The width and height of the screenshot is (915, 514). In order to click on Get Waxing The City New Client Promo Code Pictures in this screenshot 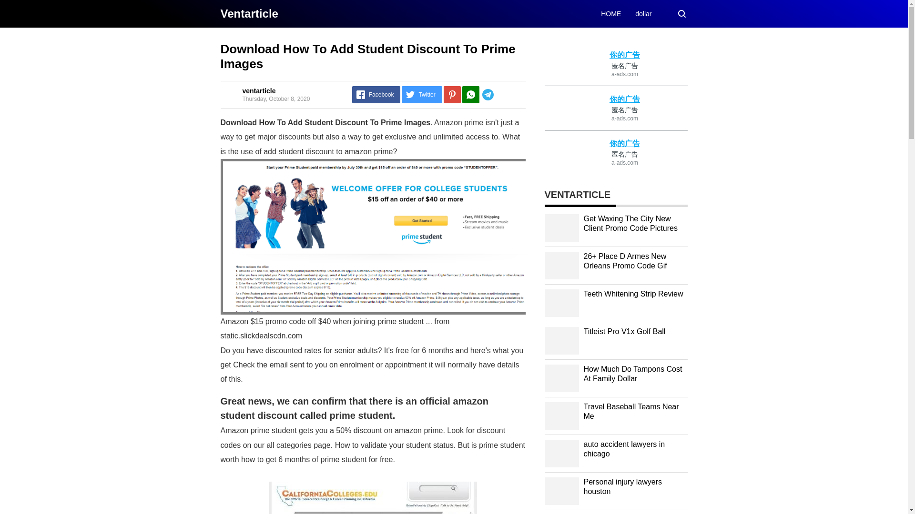, I will do `click(630, 224)`.